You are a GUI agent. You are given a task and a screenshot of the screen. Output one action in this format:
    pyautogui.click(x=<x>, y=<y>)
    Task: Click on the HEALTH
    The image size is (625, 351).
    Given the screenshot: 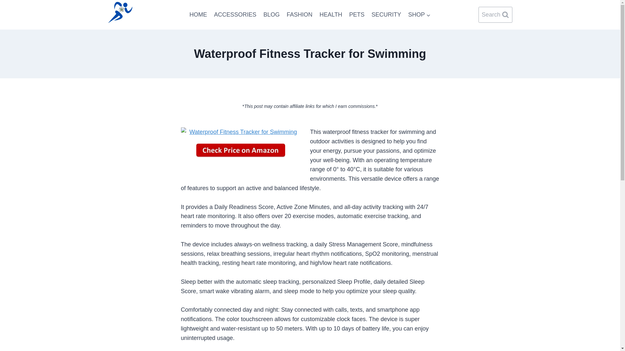 What is the action you would take?
    pyautogui.click(x=331, y=15)
    